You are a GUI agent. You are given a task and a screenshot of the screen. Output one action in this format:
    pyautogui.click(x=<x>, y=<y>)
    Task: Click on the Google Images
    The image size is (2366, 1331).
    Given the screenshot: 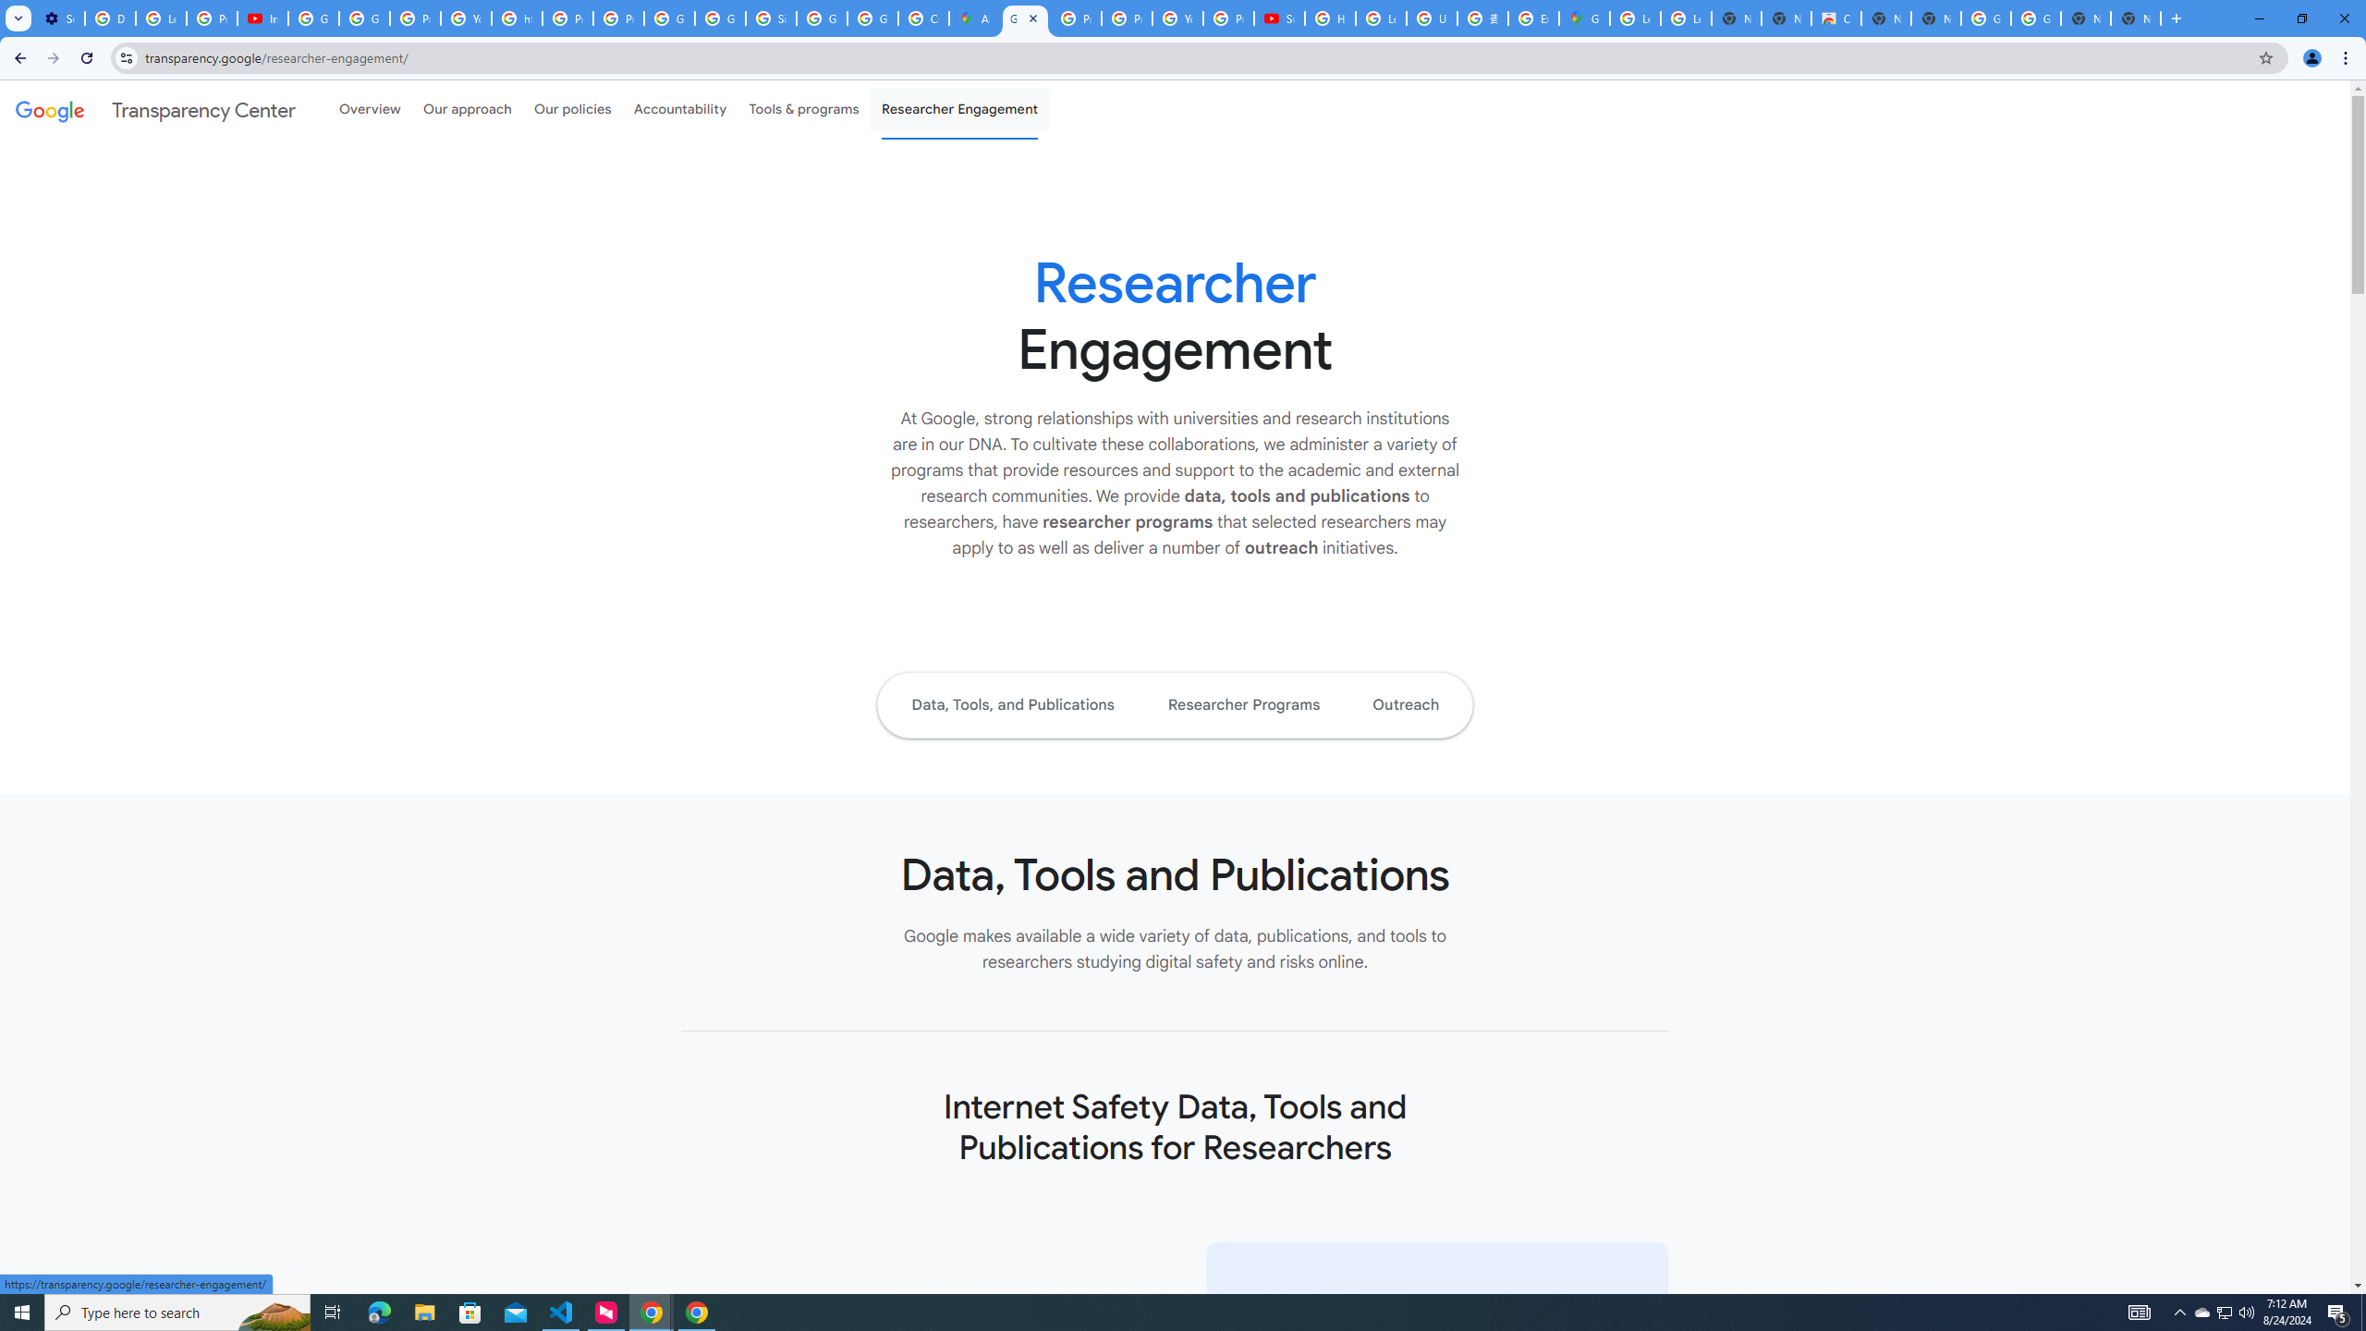 What is the action you would take?
    pyautogui.click(x=2035, y=18)
    